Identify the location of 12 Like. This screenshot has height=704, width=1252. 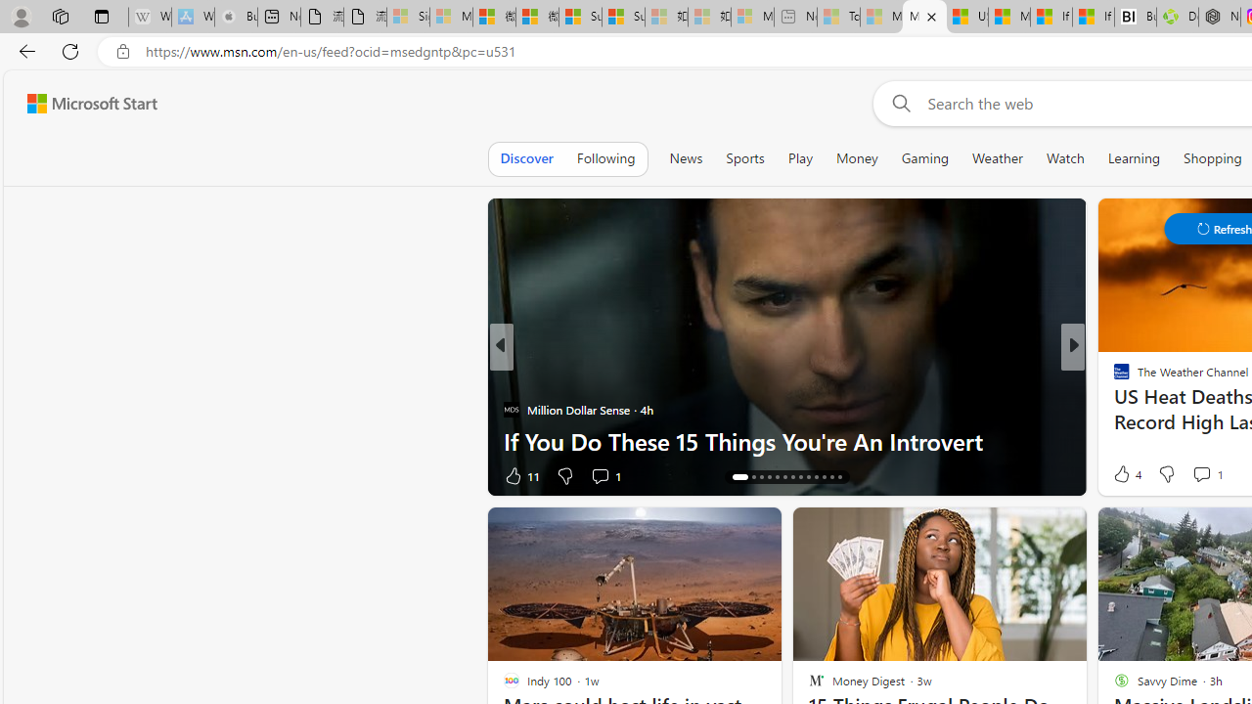
(1124, 475).